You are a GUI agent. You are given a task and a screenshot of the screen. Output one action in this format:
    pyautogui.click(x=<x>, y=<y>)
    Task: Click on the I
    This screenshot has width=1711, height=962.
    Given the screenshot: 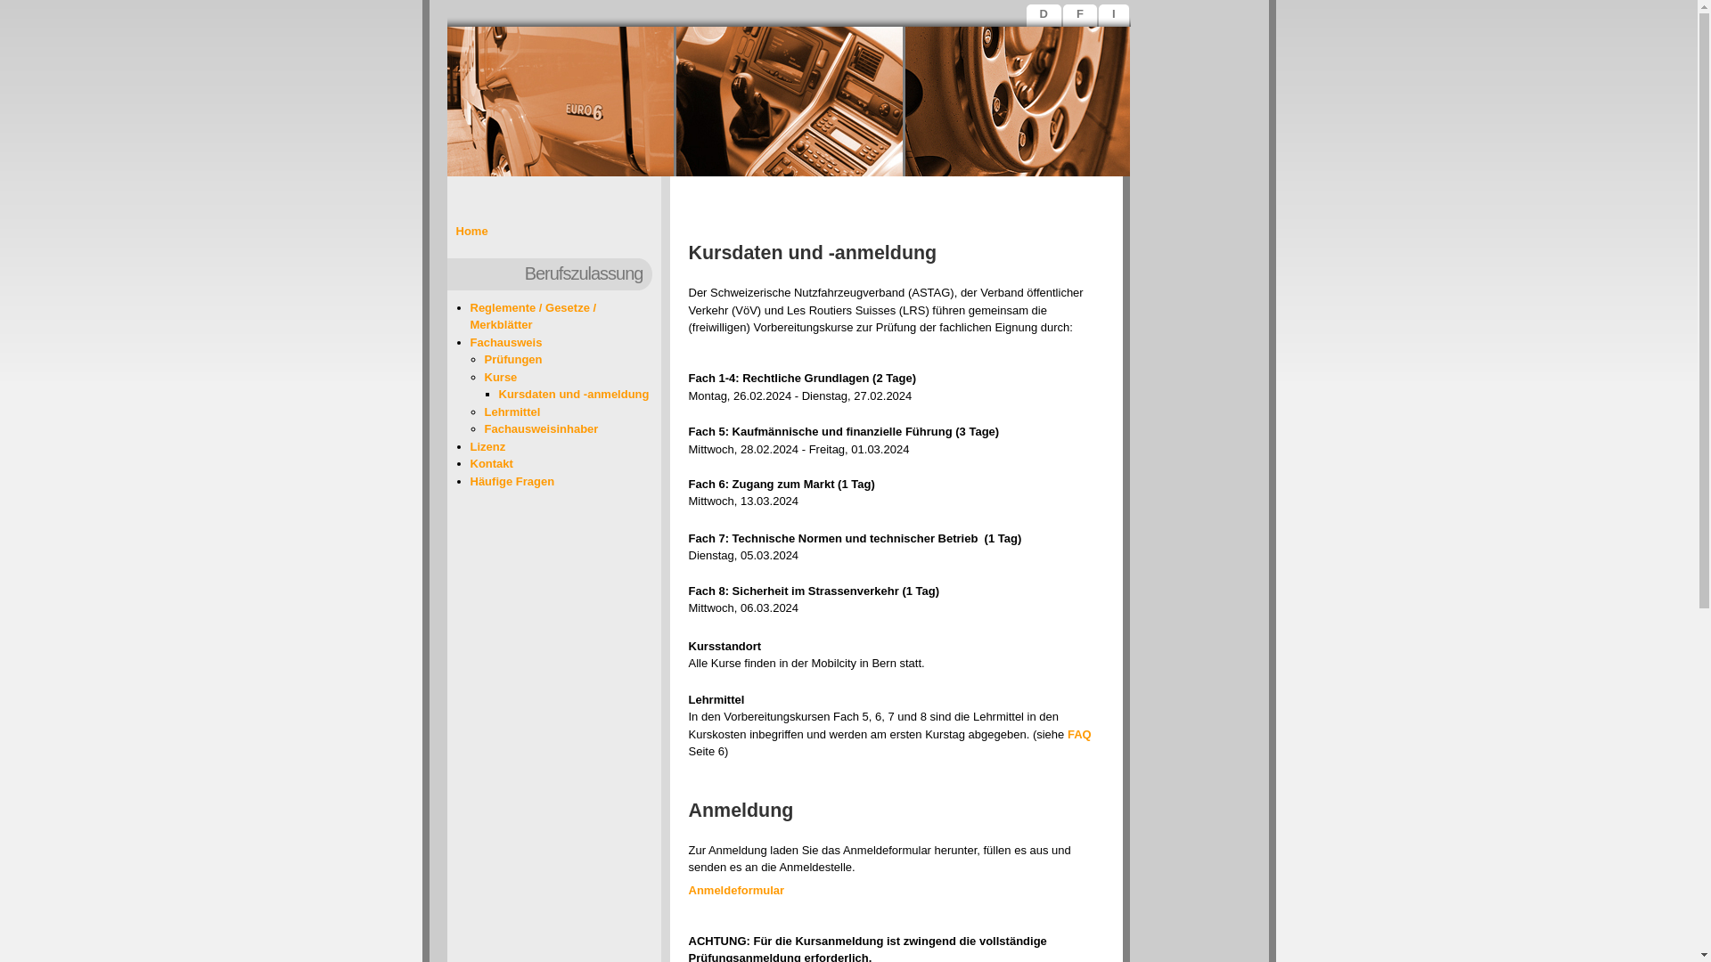 What is the action you would take?
    pyautogui.click(x=1116, y=17)
    